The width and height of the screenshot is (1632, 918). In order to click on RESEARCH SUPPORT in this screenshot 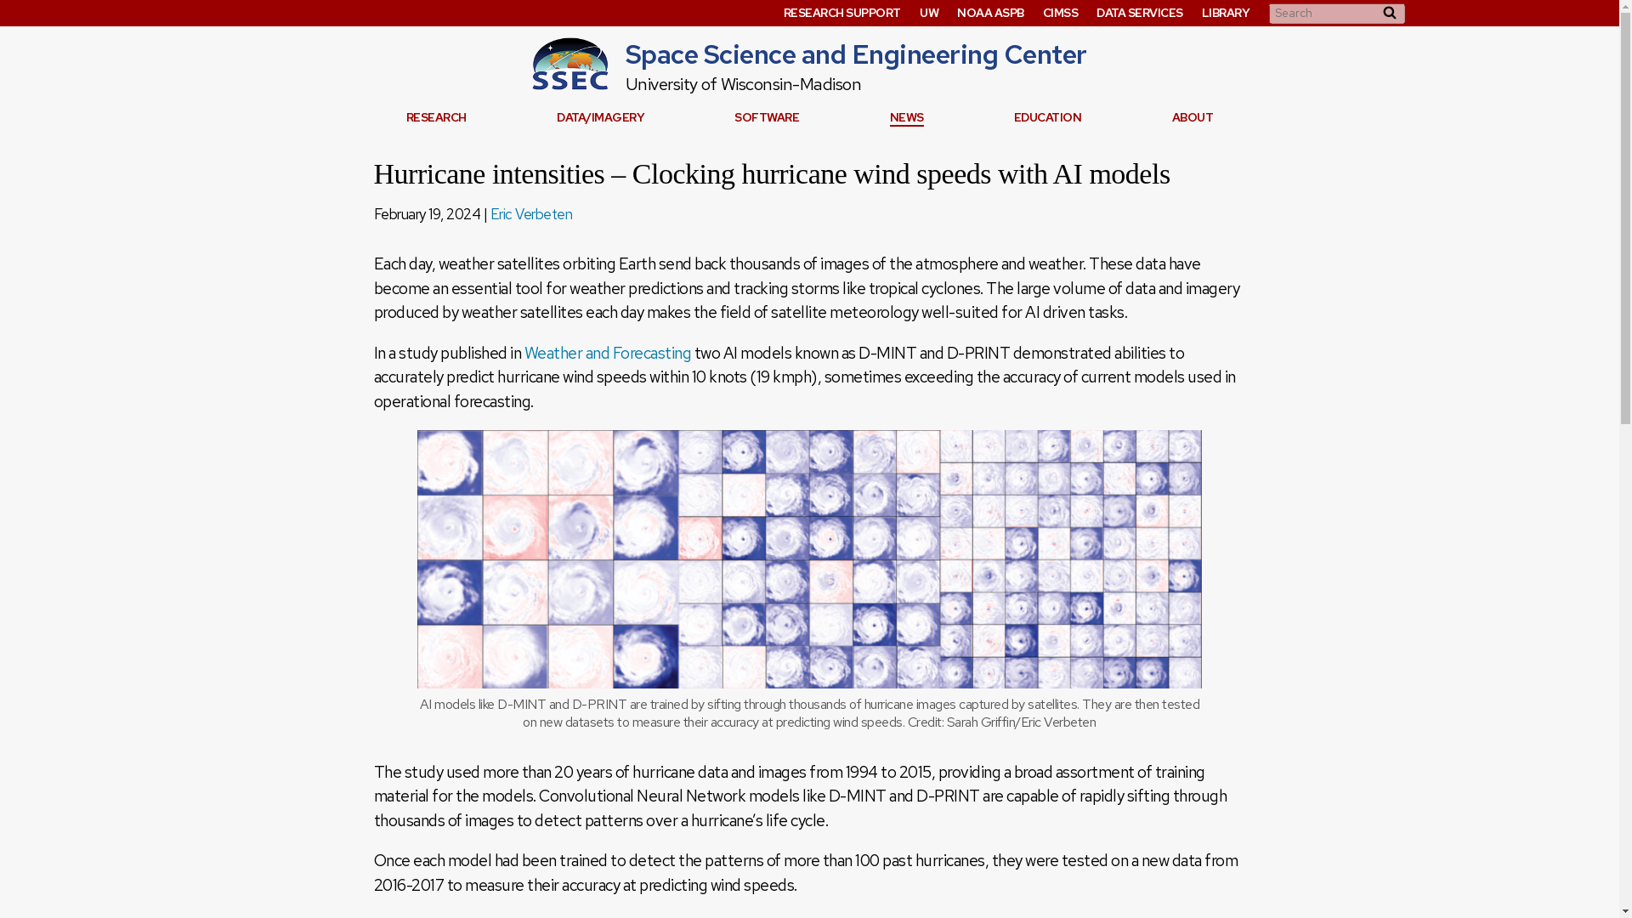, I will do `click(841, 12)`.